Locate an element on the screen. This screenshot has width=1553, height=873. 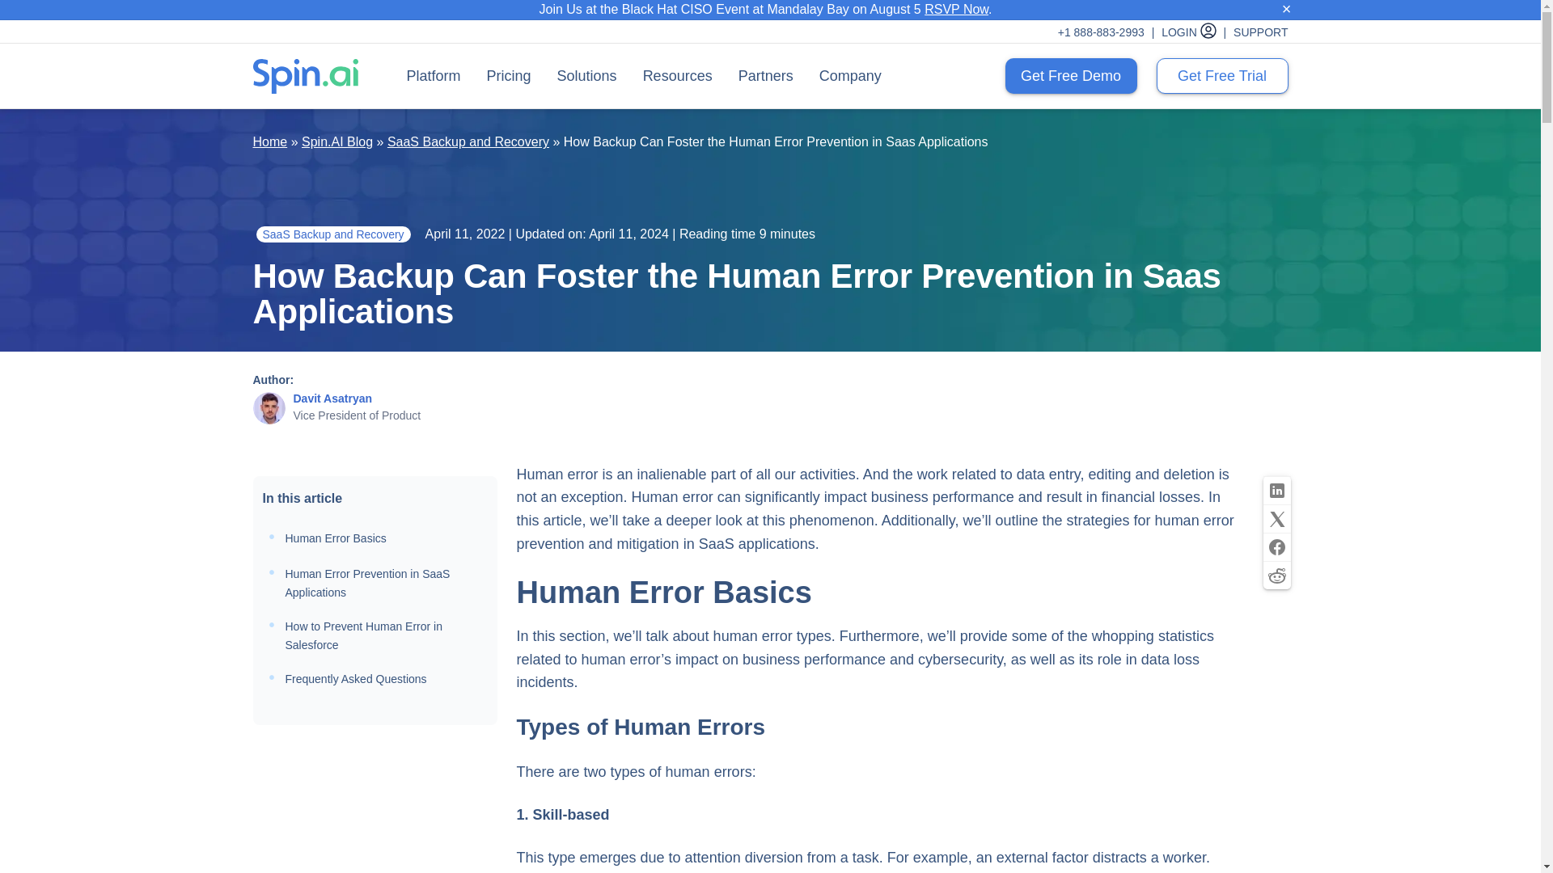
SUPPORT is located at coordinates (1260, 32).